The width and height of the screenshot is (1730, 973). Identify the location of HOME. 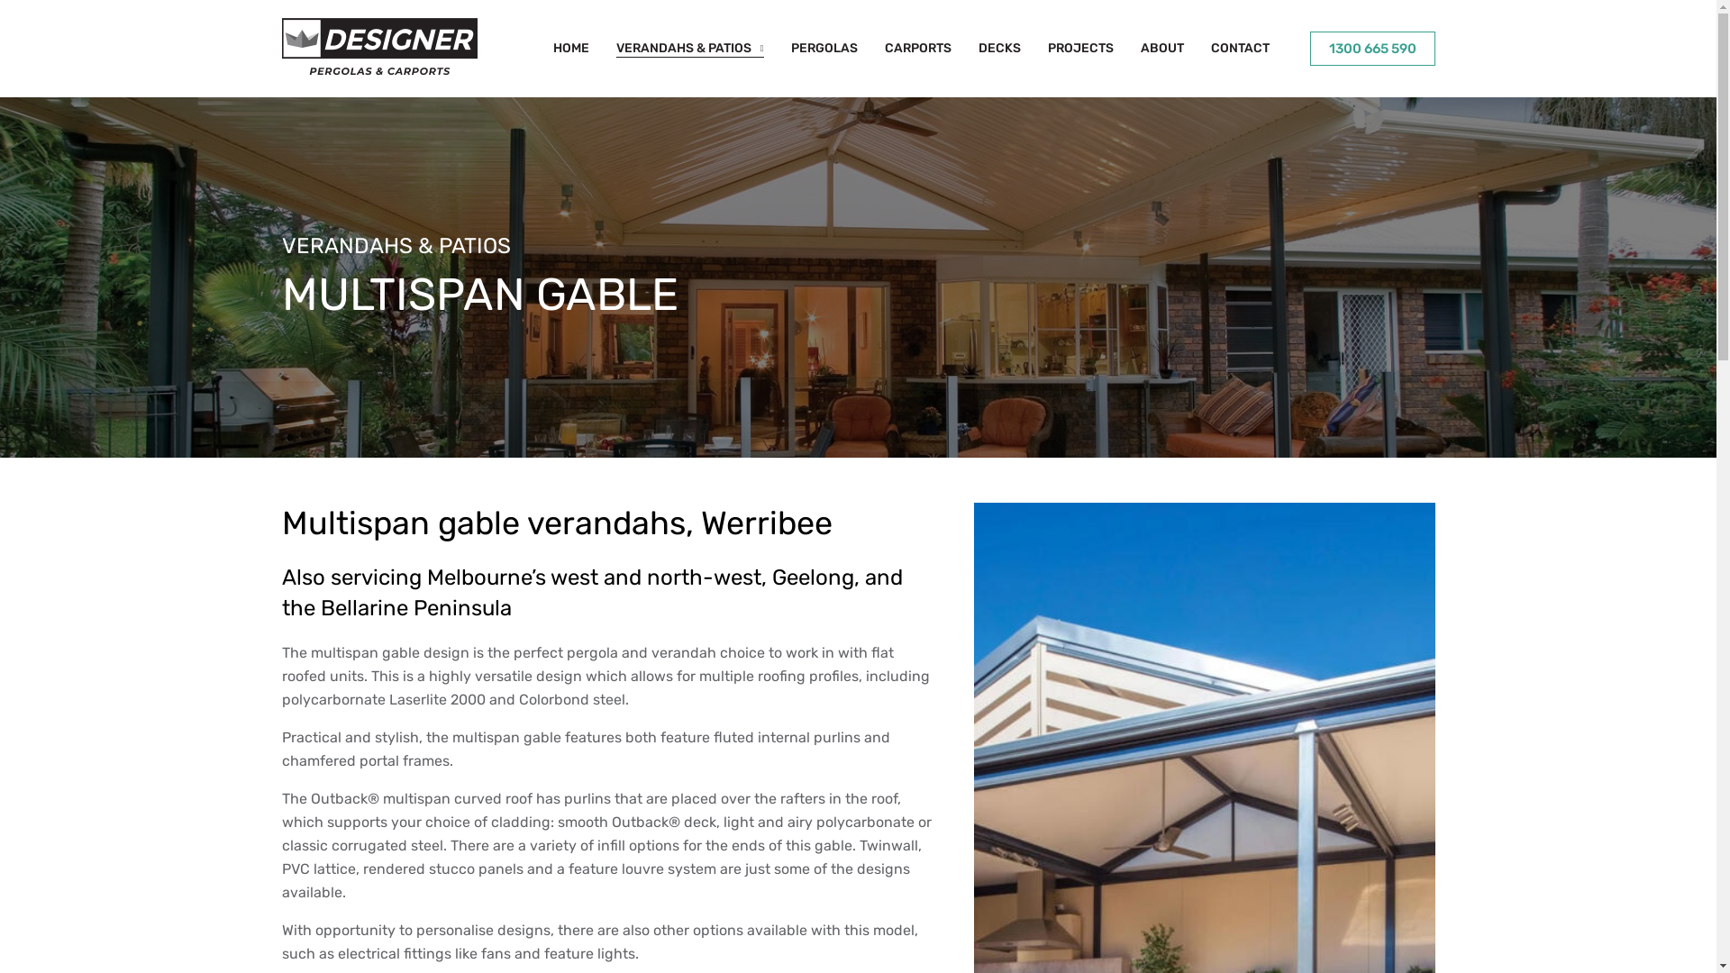
(571, 49).